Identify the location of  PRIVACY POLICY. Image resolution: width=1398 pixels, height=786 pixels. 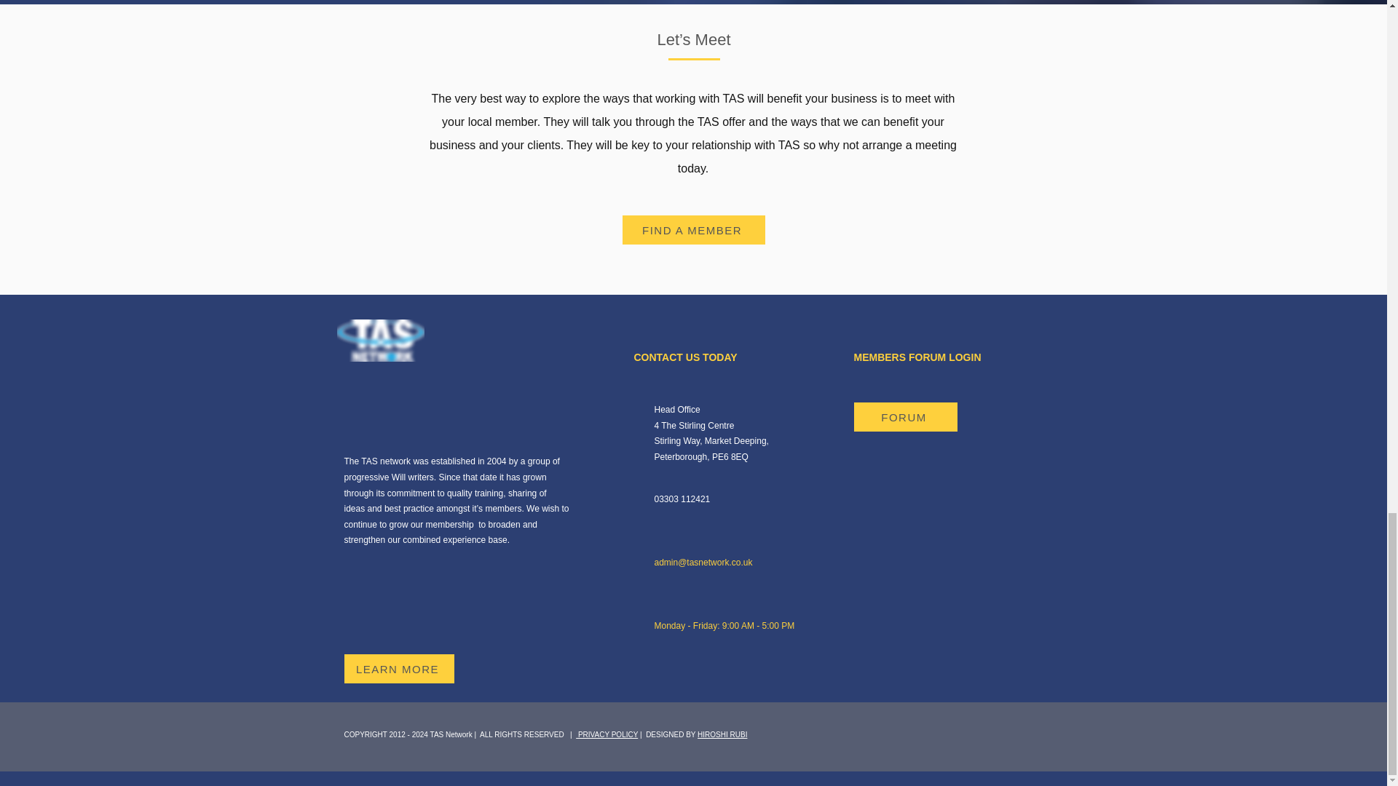
(607, 735).